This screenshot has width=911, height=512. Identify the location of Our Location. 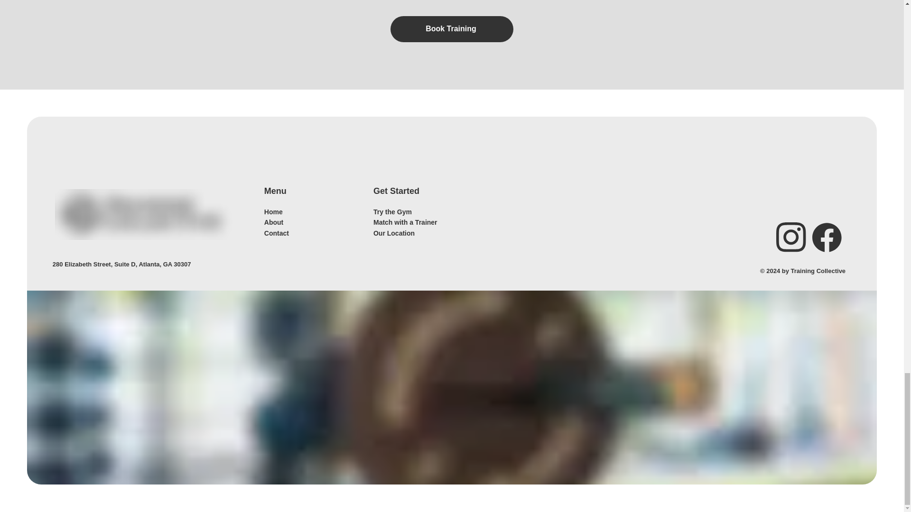
(394, 233).